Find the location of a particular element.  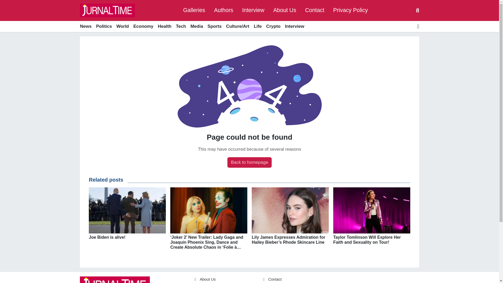

Economy is located at coordinates (143, 26).